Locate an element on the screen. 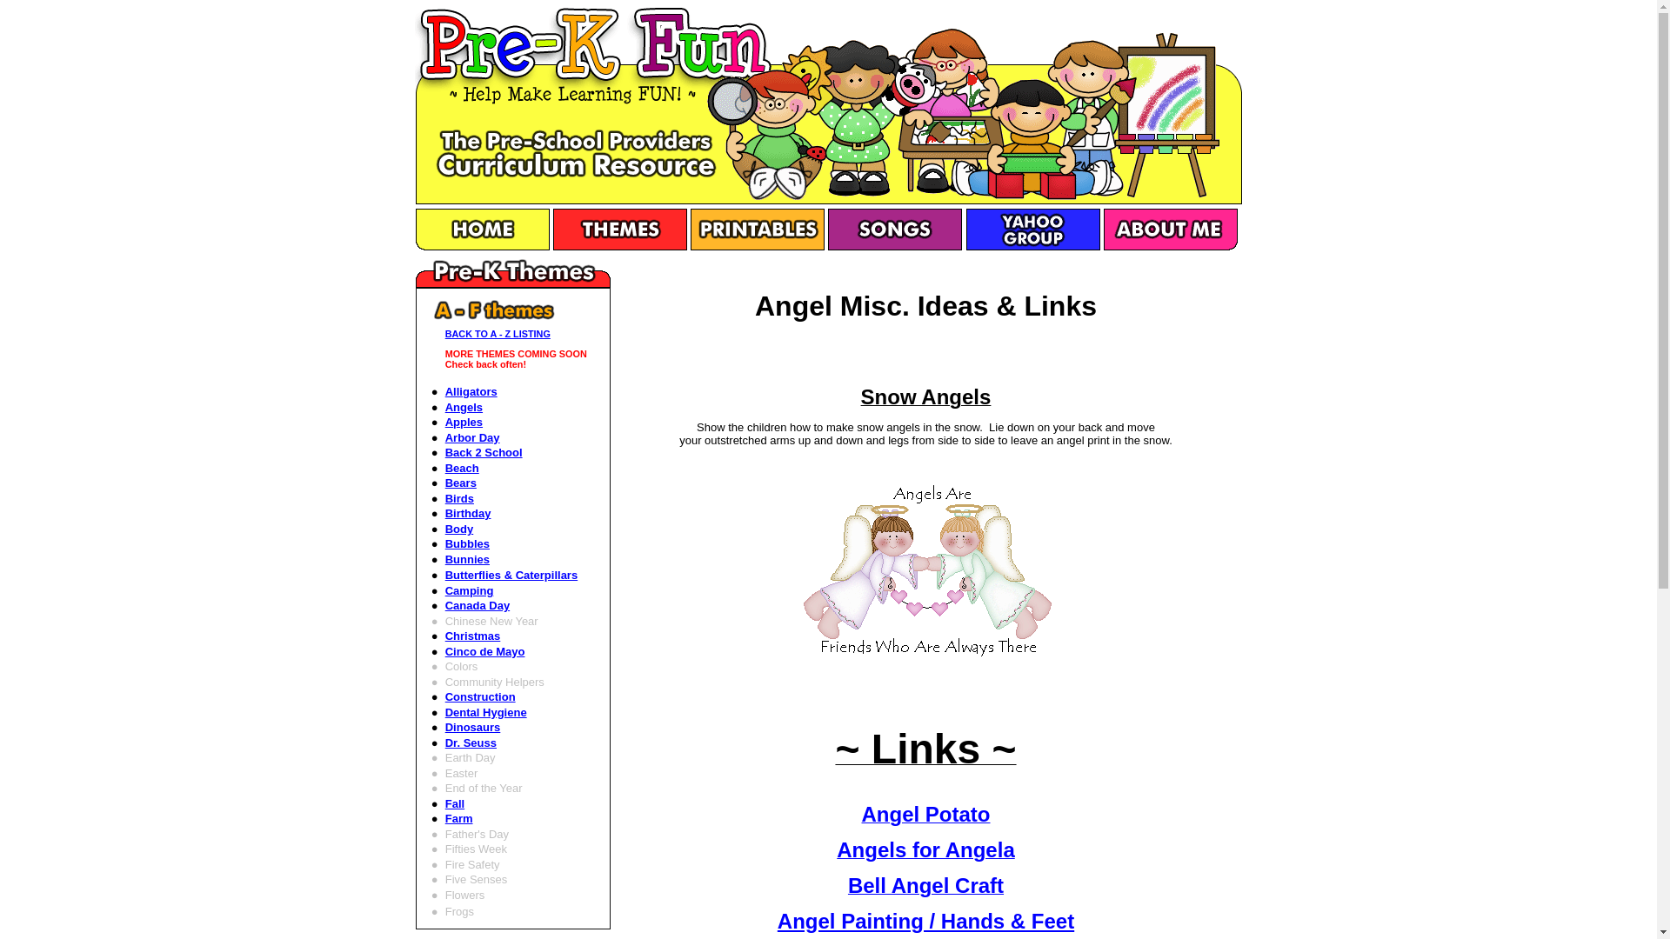 This screenshot has width=1670, height=939. Bears is located at coordinates (461, 482).